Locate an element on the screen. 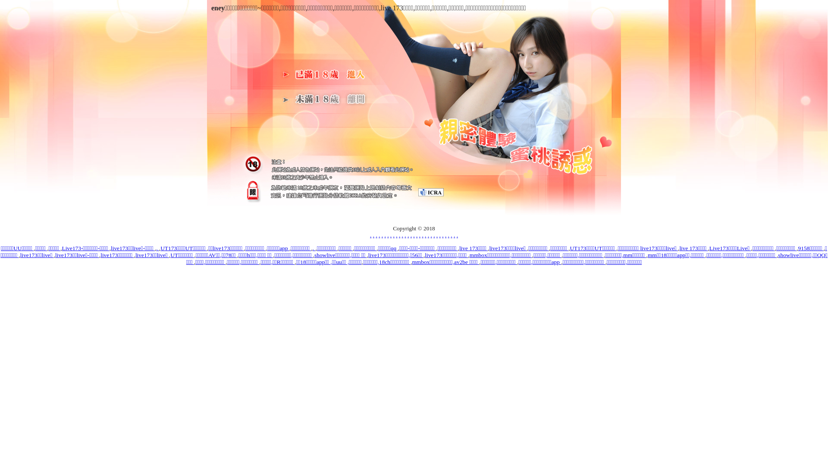 The width and height of the screenshot is (828, 465). . is located at coordinates (455, 235).